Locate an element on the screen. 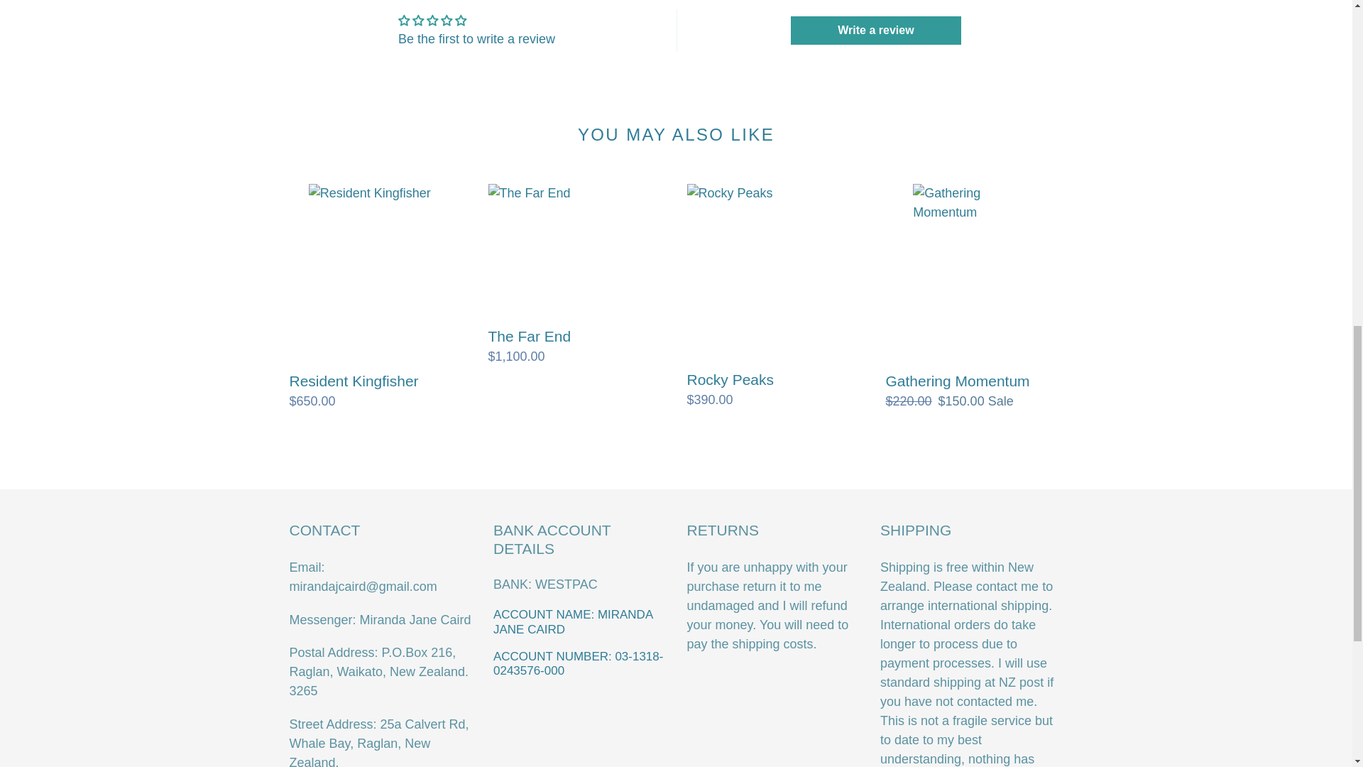  Resident Kingfisher is located at coordinates (378, 297).